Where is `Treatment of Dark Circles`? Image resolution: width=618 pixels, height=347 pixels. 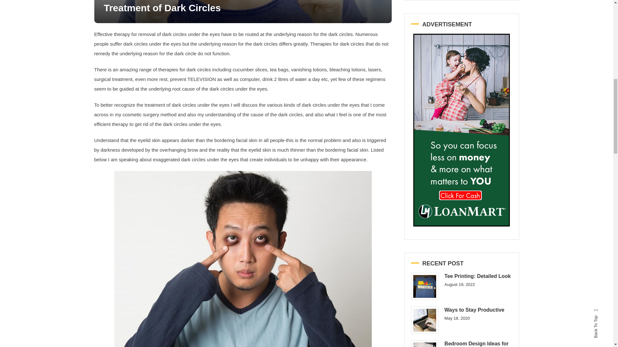 Treatment of Dark Circles is located at coordinates (162, 8).